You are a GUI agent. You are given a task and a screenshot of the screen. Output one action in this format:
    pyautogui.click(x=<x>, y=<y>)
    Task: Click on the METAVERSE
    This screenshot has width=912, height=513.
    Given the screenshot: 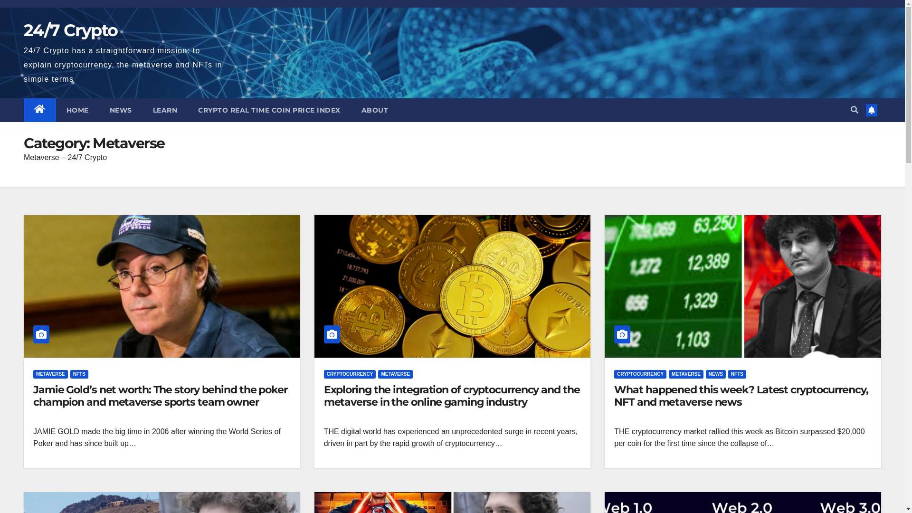 What is the action you would take?
    pyautogui.click(x=395, y=374)
    